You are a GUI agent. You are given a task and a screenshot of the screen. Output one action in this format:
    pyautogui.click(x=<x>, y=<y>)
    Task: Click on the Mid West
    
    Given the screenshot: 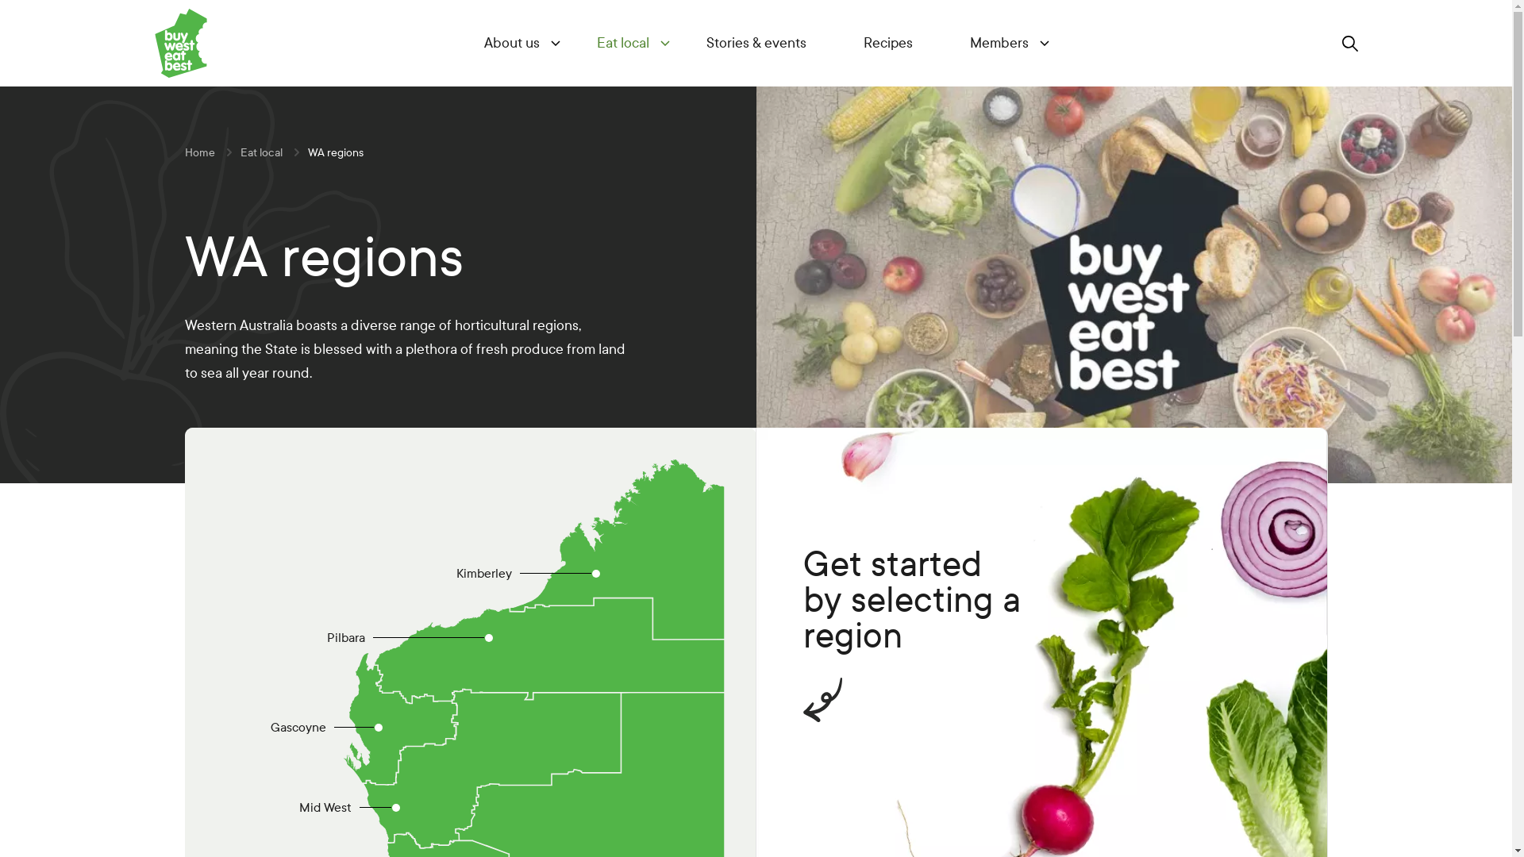 What is the action you would take?
    pyautogui.click(x=395, y=806)
    